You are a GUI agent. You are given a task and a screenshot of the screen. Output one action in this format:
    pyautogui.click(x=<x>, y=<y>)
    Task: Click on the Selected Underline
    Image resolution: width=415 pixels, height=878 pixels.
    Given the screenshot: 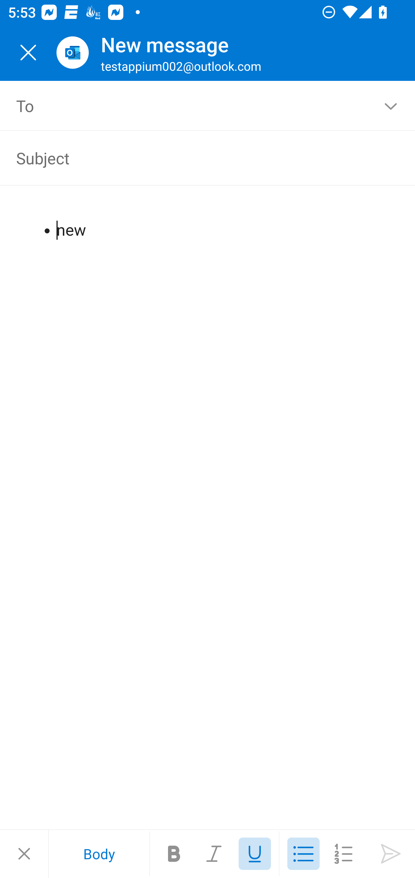 What is the action you would take?
    pyautogui.click(x=255, y=854)
    